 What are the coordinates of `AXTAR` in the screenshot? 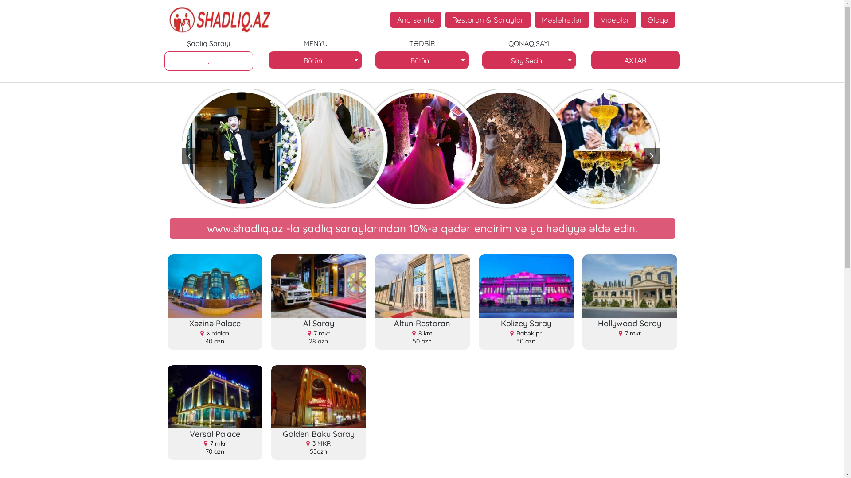 It's located at (636, 60).